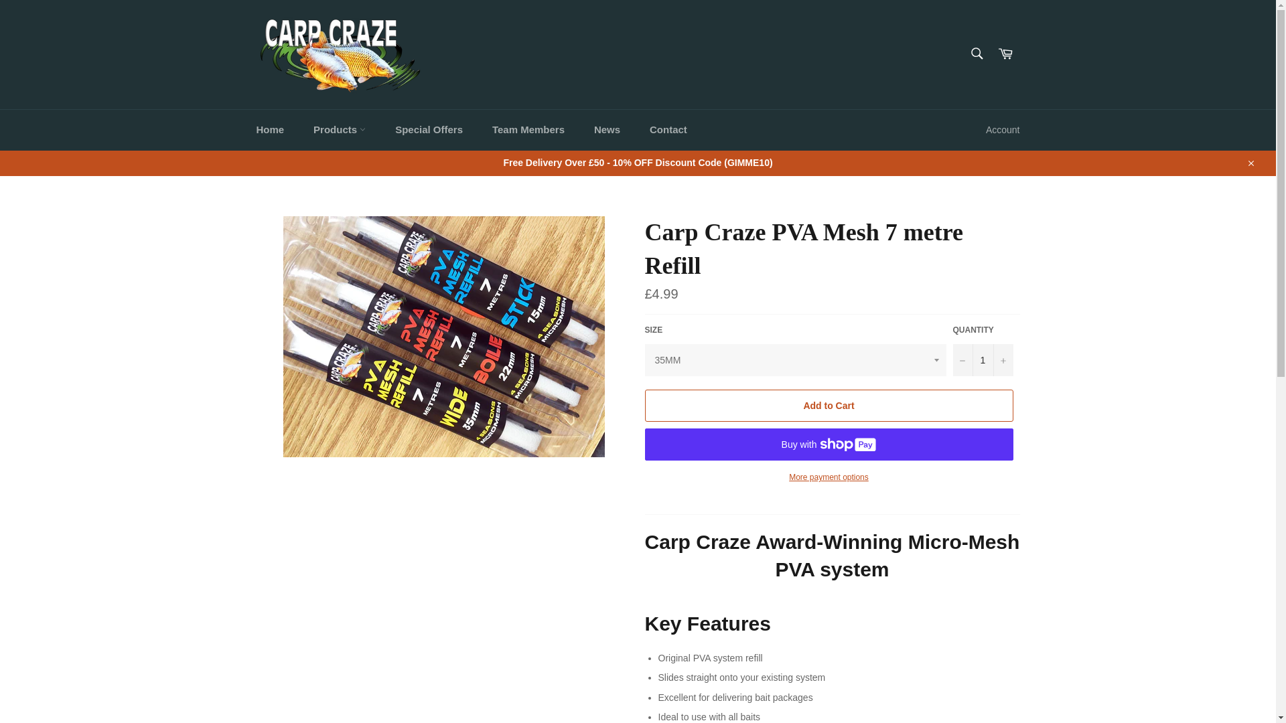  Describe the element at coordinates (528, 130) in the screenshot. I see `Team Members` at that location.